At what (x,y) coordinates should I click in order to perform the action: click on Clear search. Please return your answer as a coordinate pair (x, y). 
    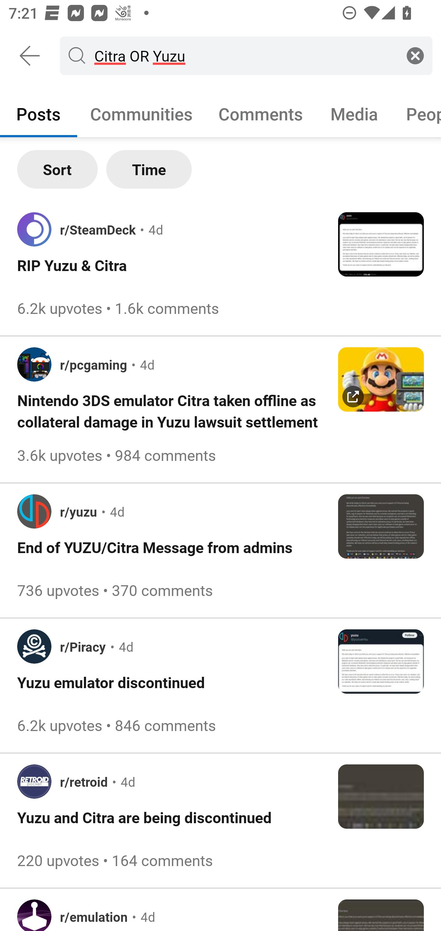
    Looking at the image, I should click on (415, 55).